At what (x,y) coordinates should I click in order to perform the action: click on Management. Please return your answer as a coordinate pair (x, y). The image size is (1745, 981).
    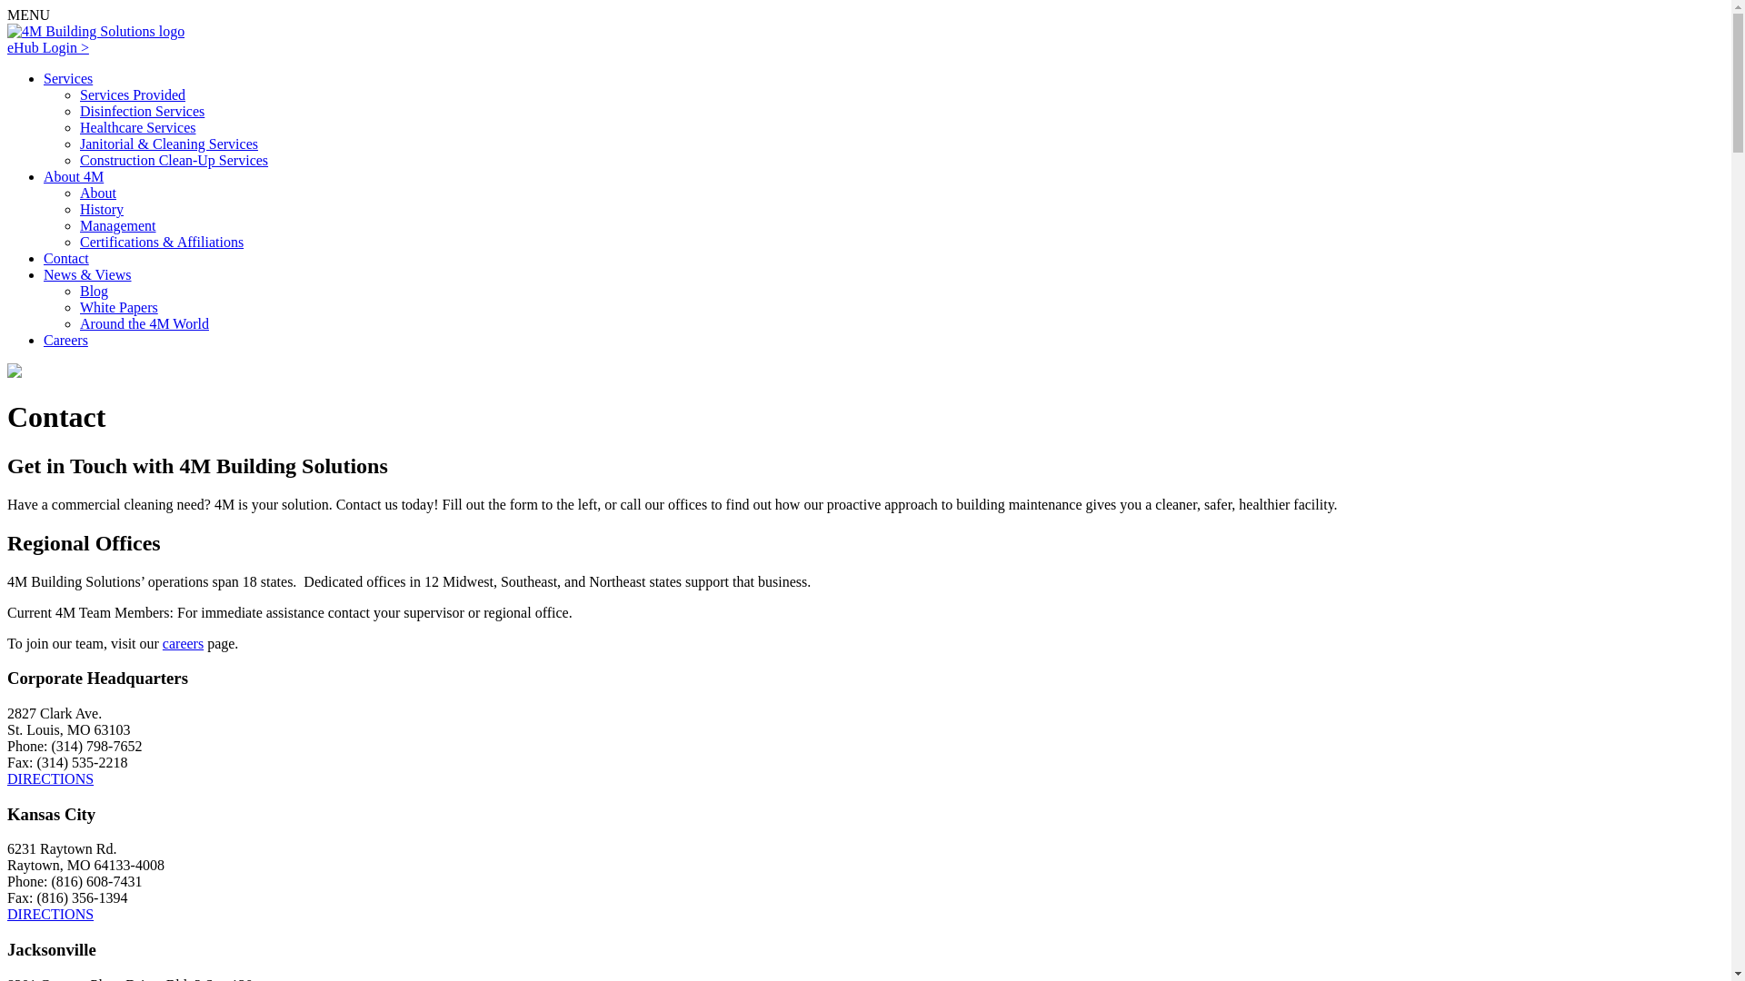
    Looking at the image, I should click on (118, 225).